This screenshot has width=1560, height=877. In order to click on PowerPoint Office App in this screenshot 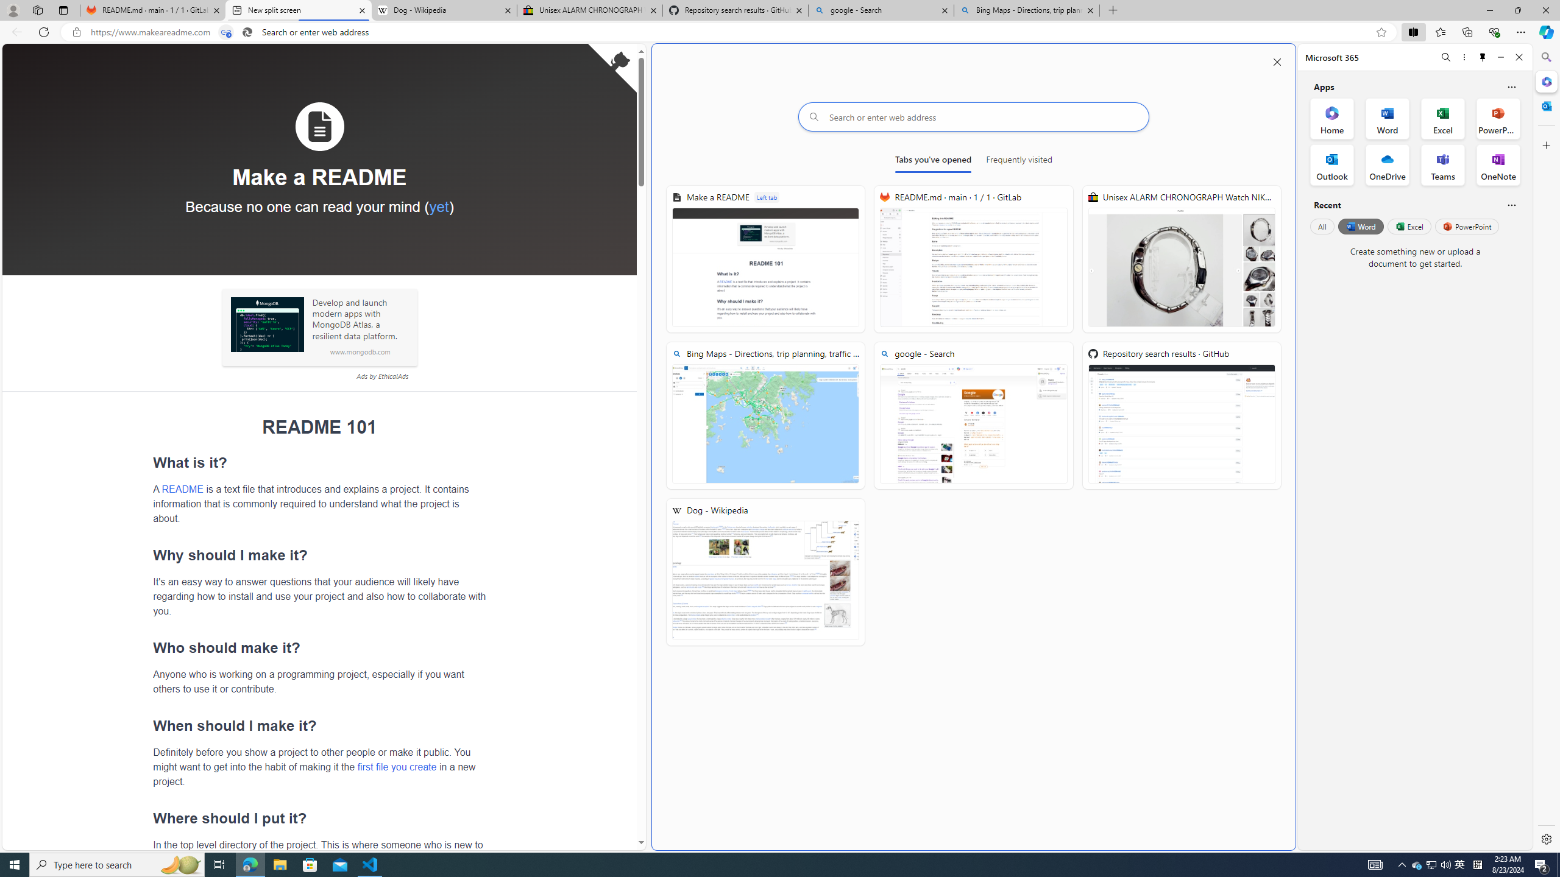, I will do `click(1498, 118)`.